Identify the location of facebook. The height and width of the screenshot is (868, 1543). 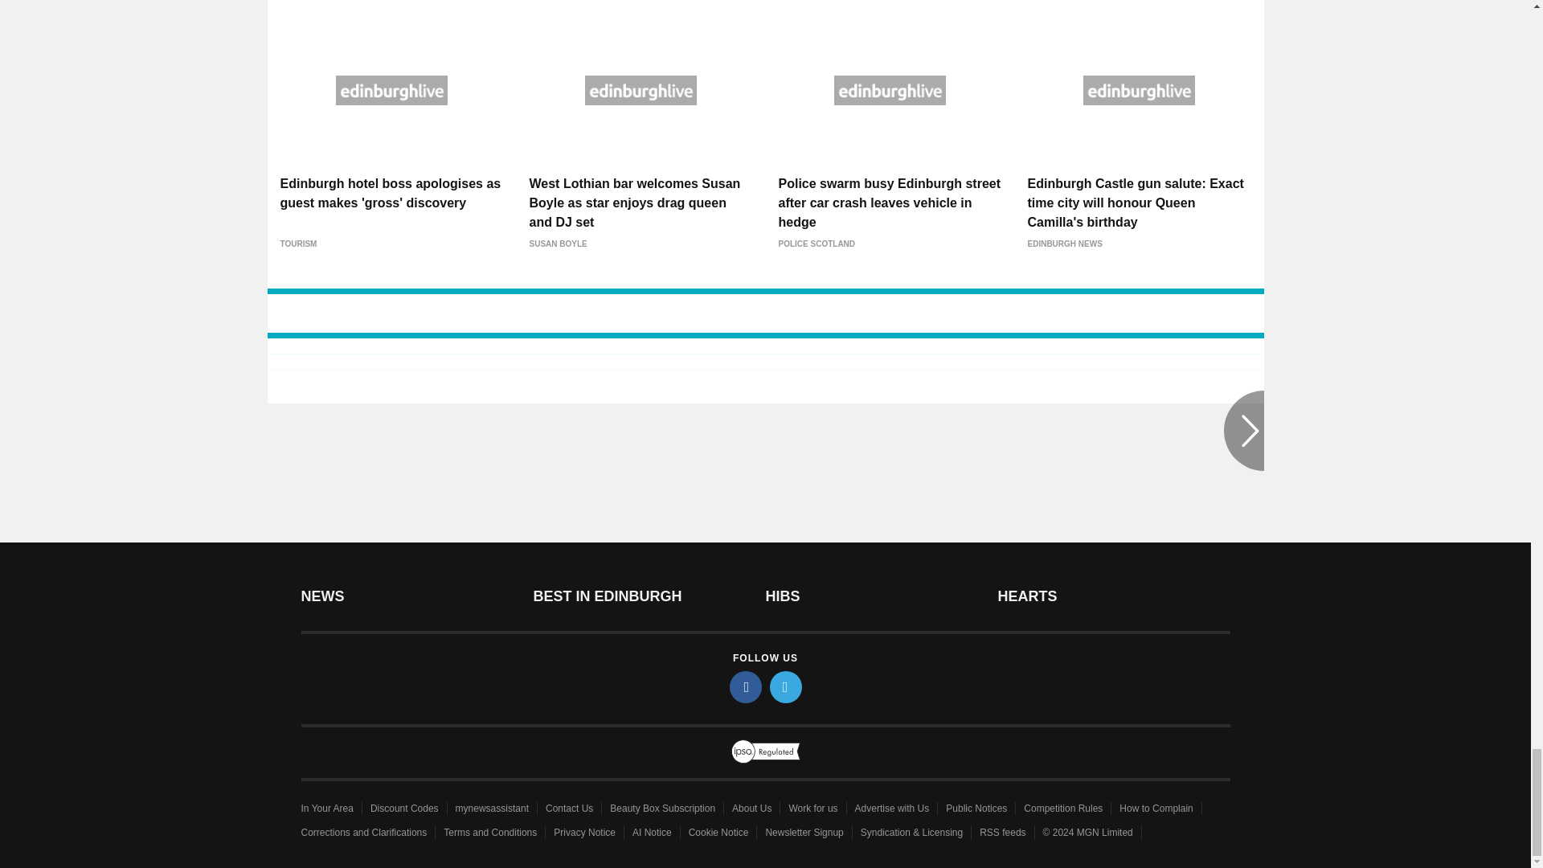
(746, 686).